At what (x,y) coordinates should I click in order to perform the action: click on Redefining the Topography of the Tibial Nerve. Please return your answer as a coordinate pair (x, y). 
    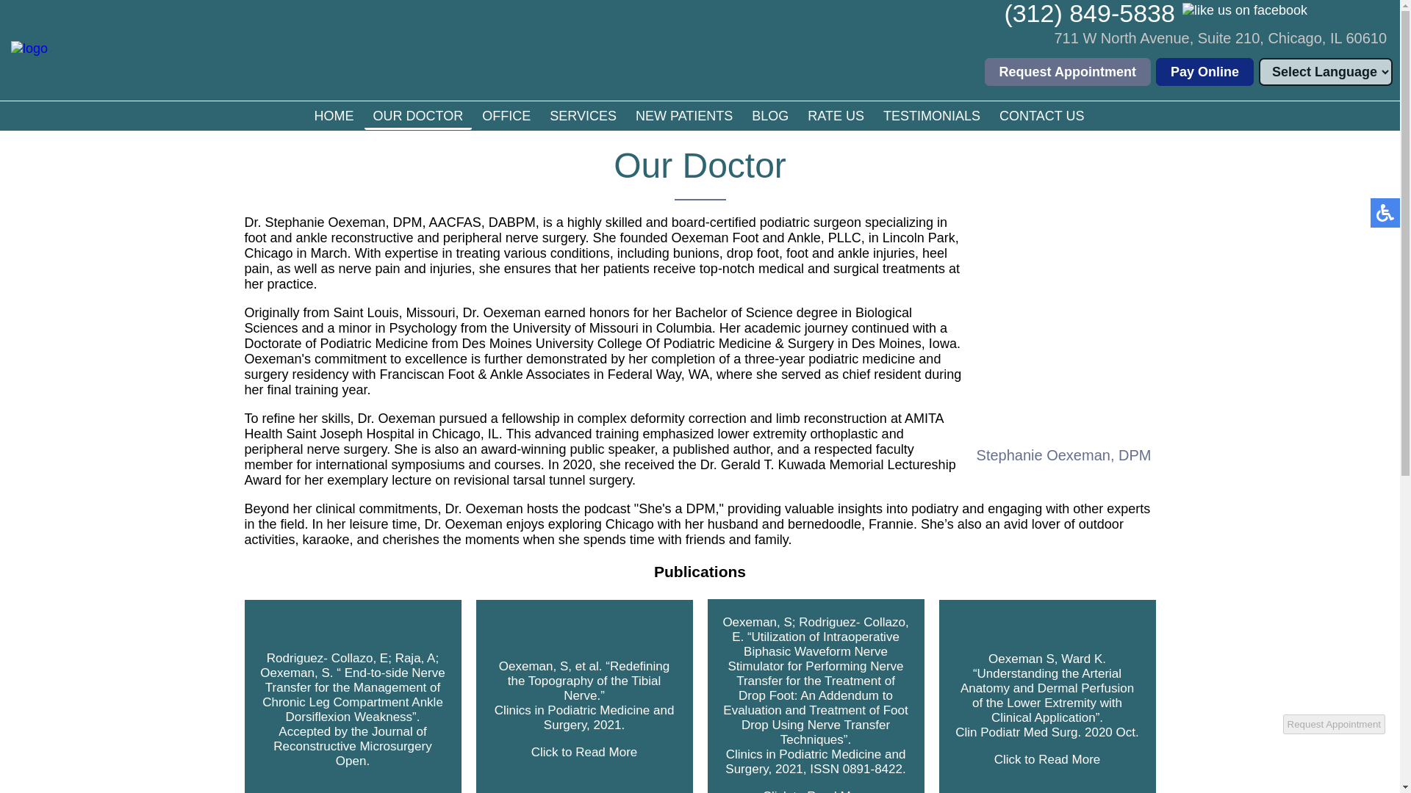
    Looking at the image, I should click on (585, 709).